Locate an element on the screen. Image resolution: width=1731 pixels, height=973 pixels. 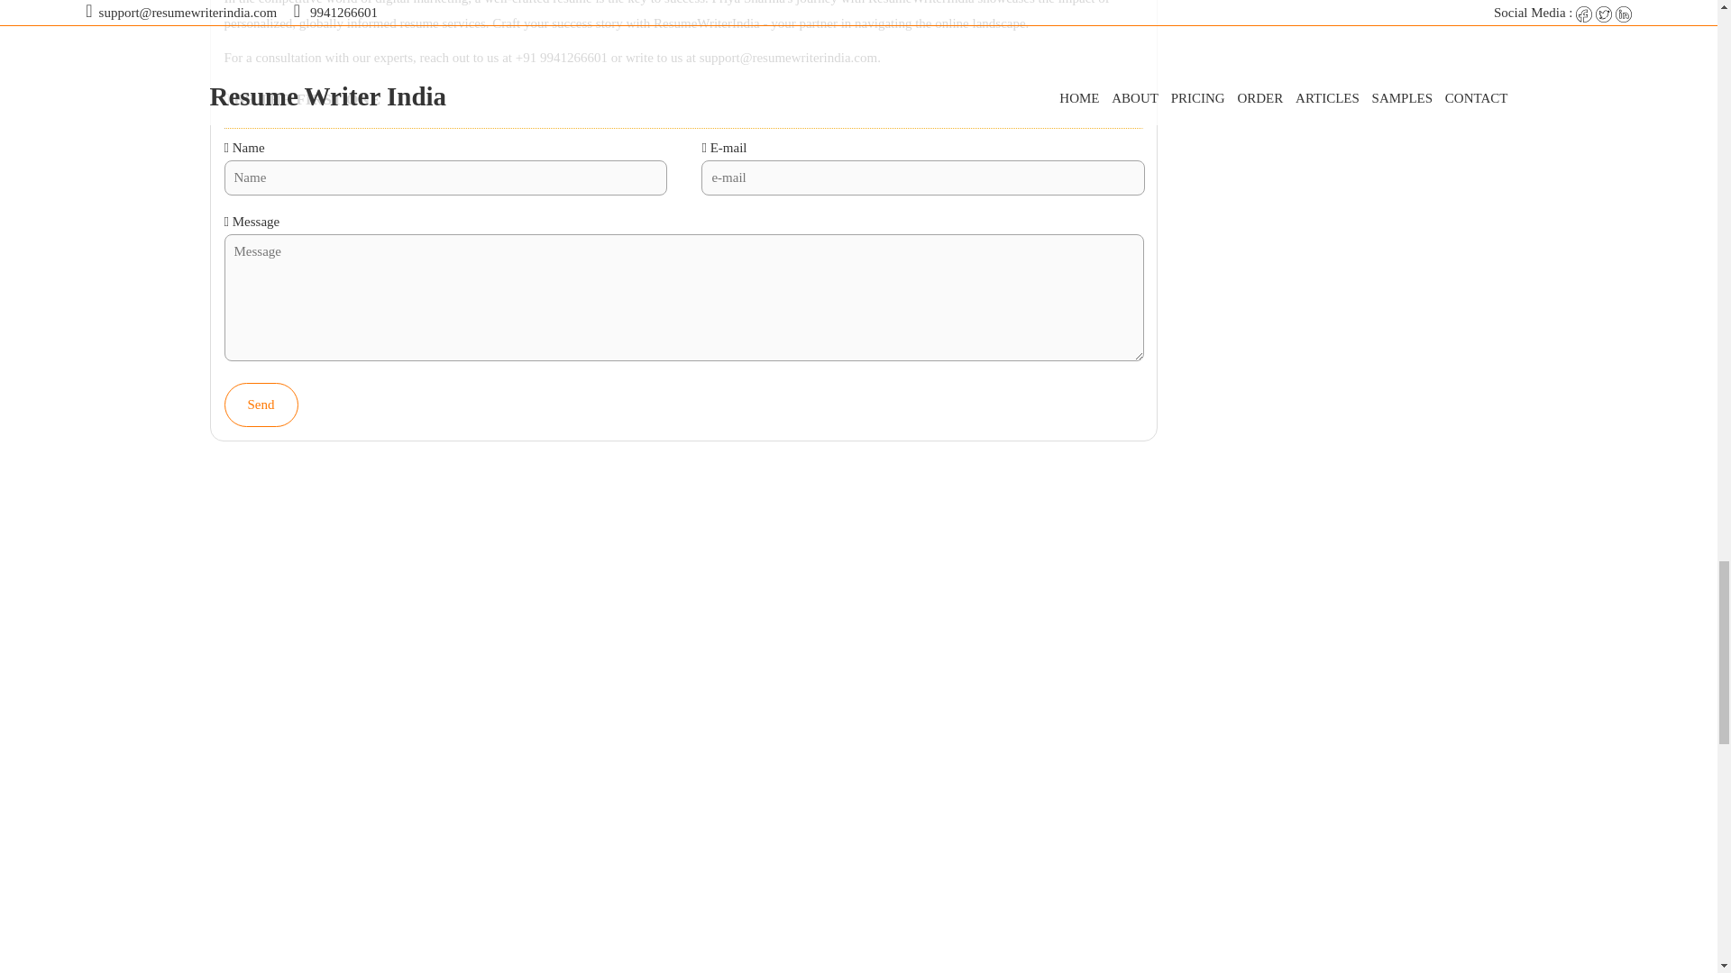
Place a Callback Request is located at coordinates (977, 849).